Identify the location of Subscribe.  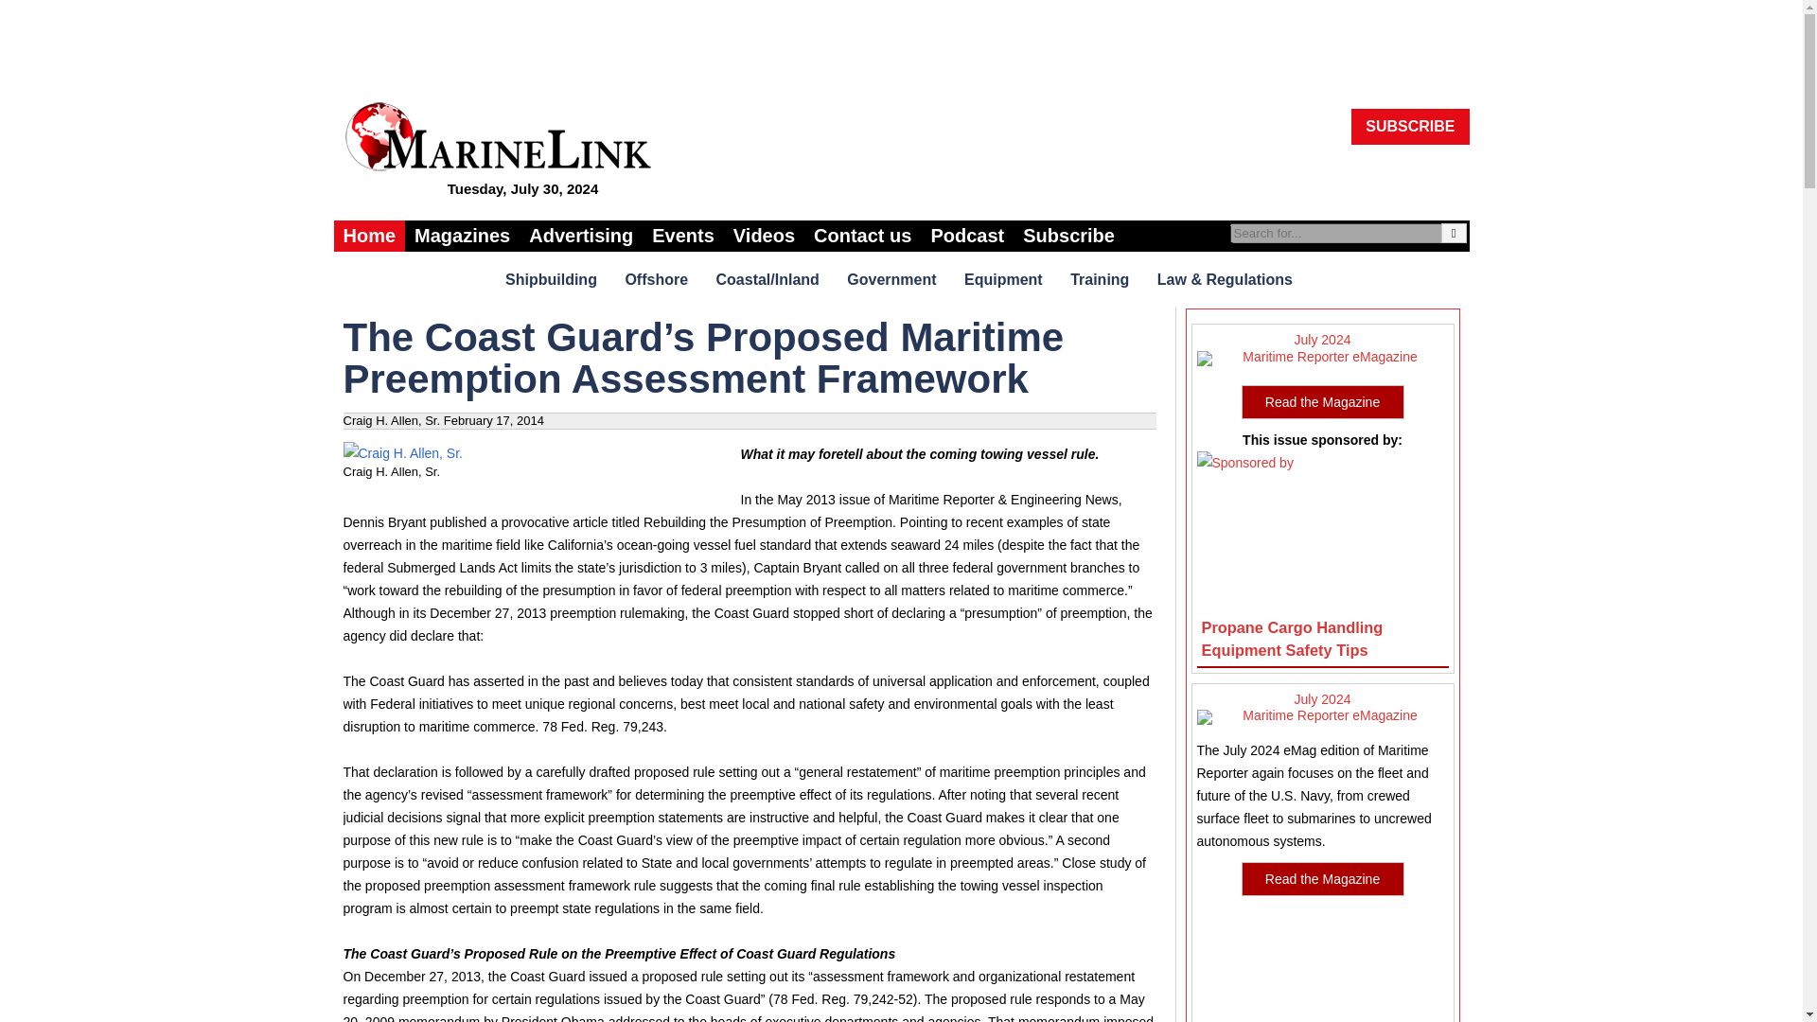
(1069, 236).